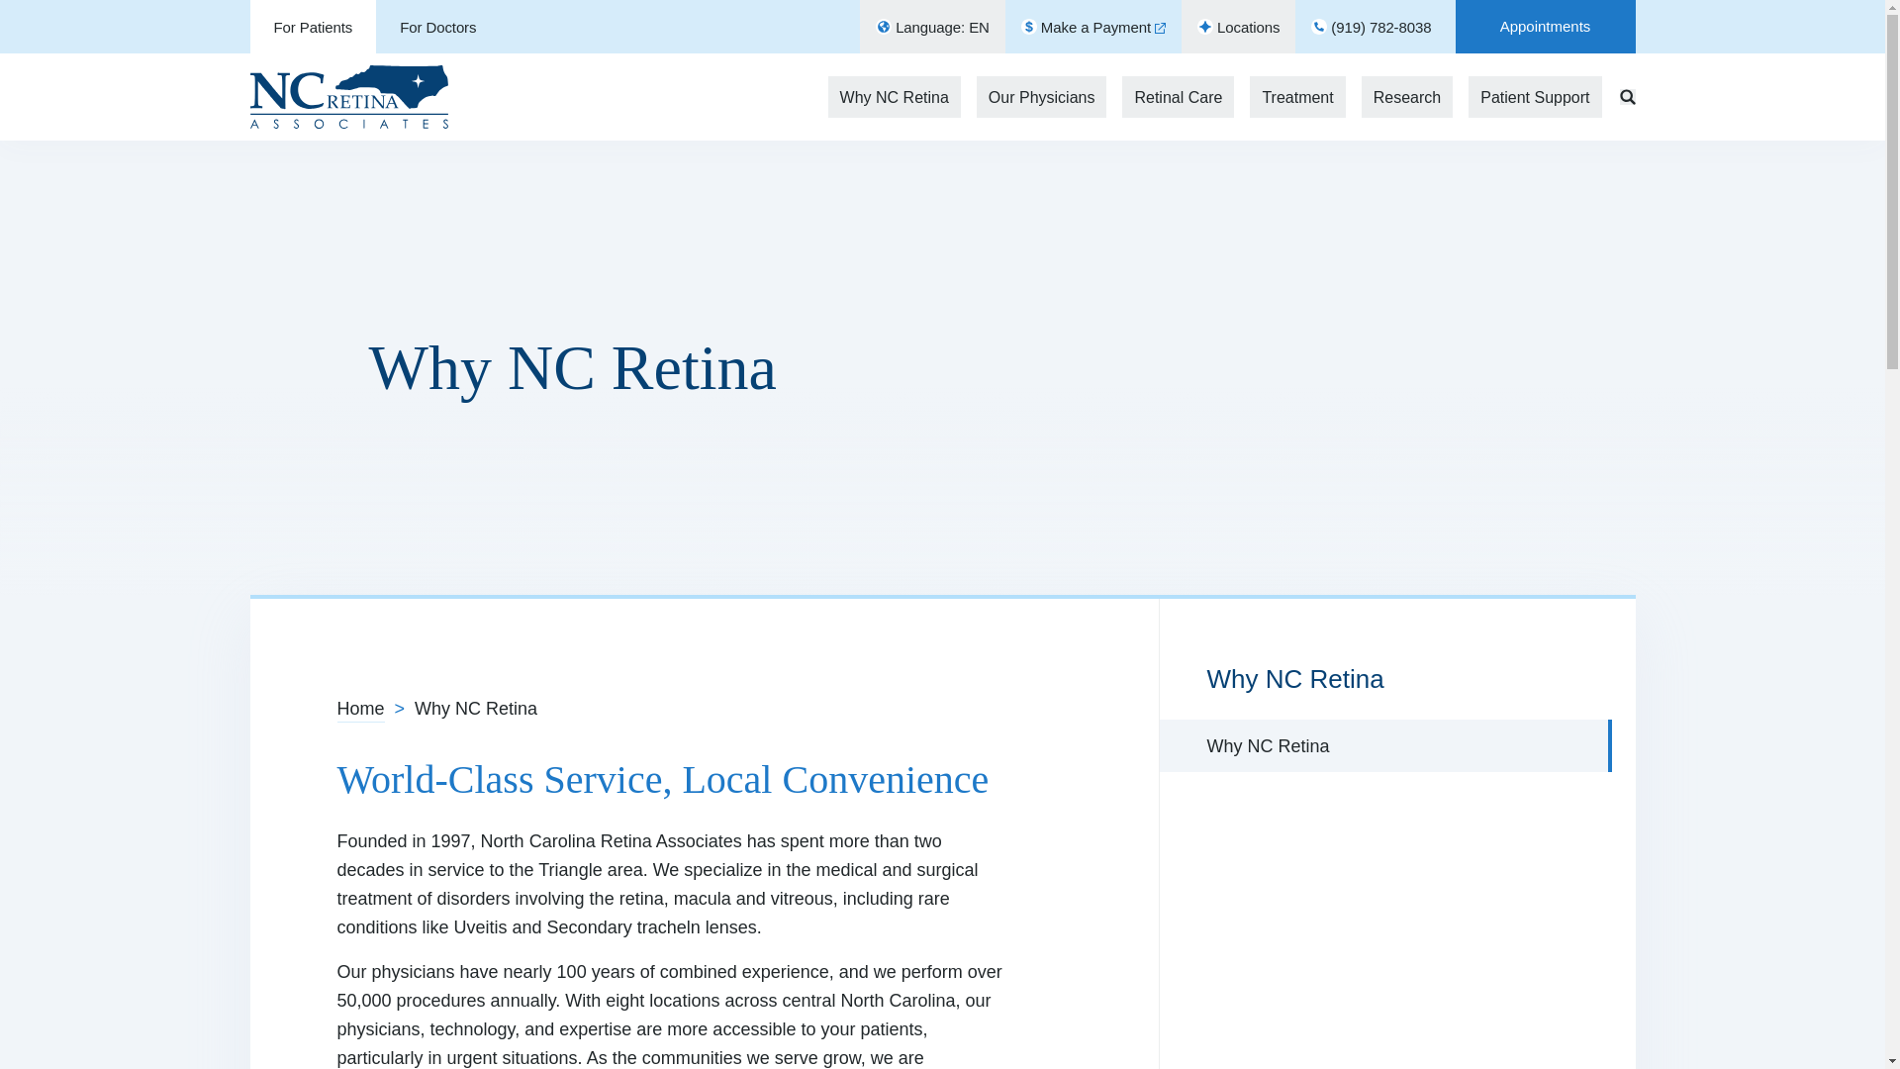  What do you see at coordinates (313, 27) in the screenshot?
I see `For Patients` at bounding box center [313, 27].